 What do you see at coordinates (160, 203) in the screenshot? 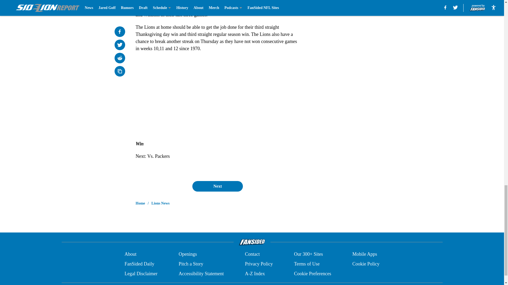
I see `Lions News` at bounding box center [160, 203].